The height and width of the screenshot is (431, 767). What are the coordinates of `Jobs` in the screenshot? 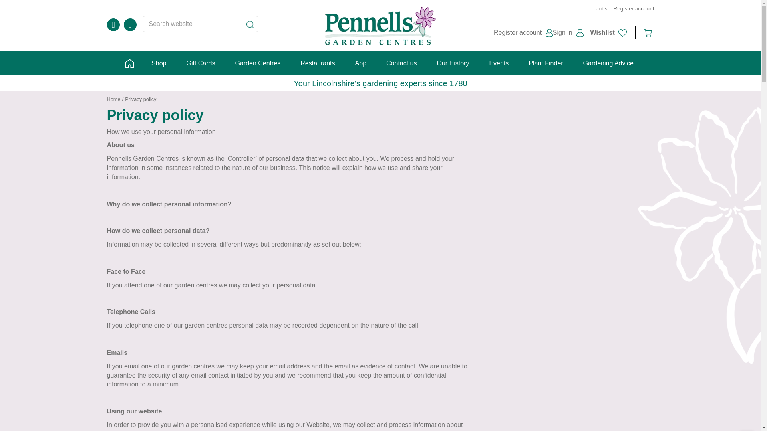 It's located at (602, 9).